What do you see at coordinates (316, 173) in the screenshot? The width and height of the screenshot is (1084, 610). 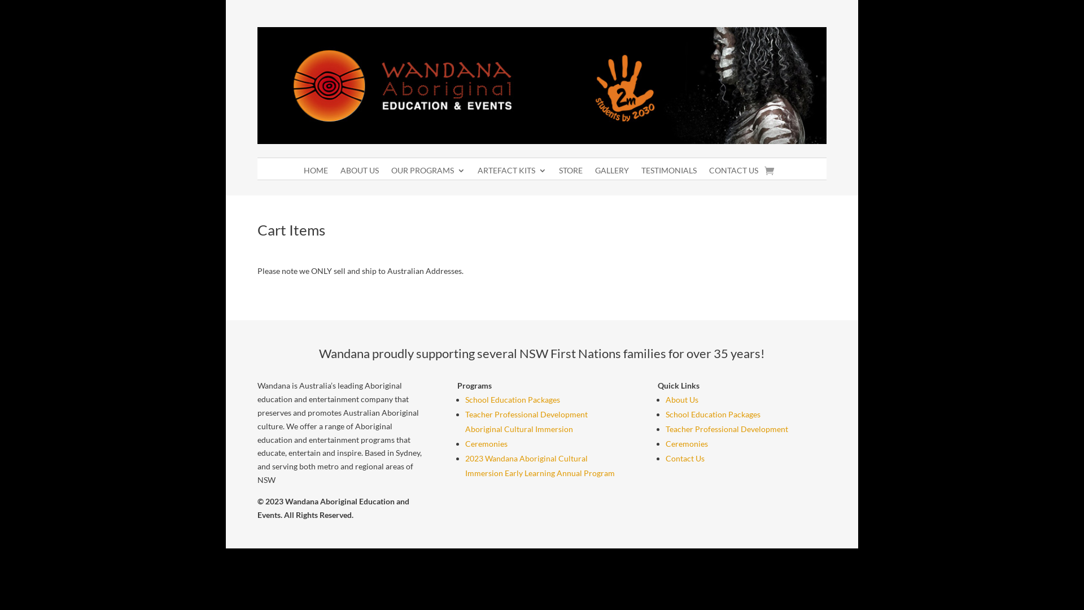 I see `HOME` at bounding box center [316, 173].